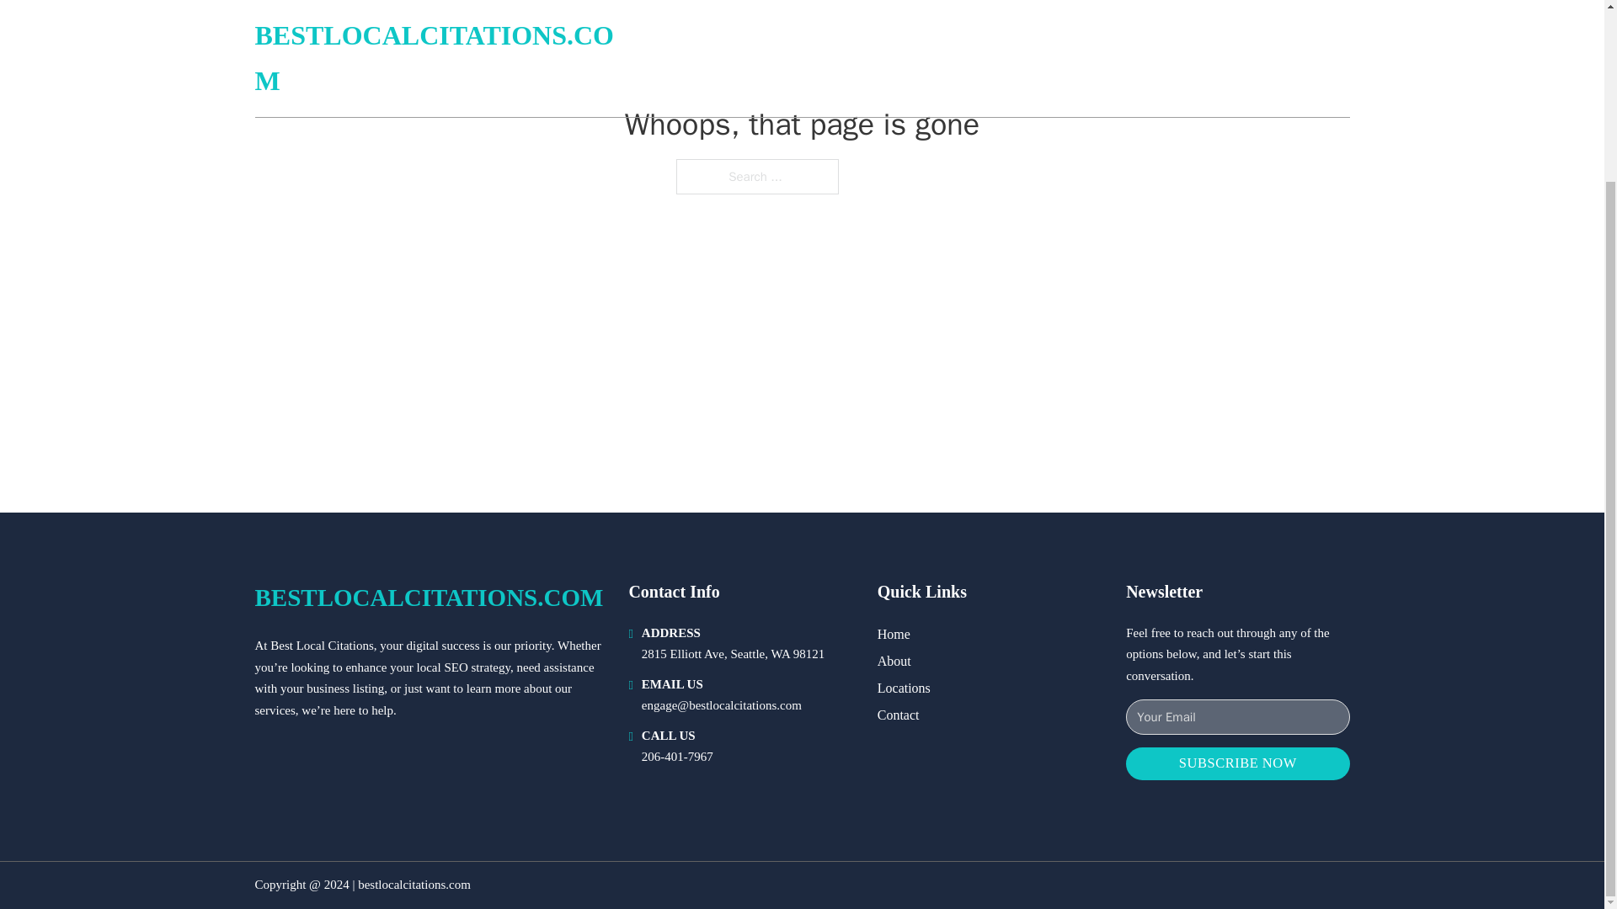  What do you see at coordinates (894, 662) in the screenshot?
I see `About` at bounding box center [894, 662].